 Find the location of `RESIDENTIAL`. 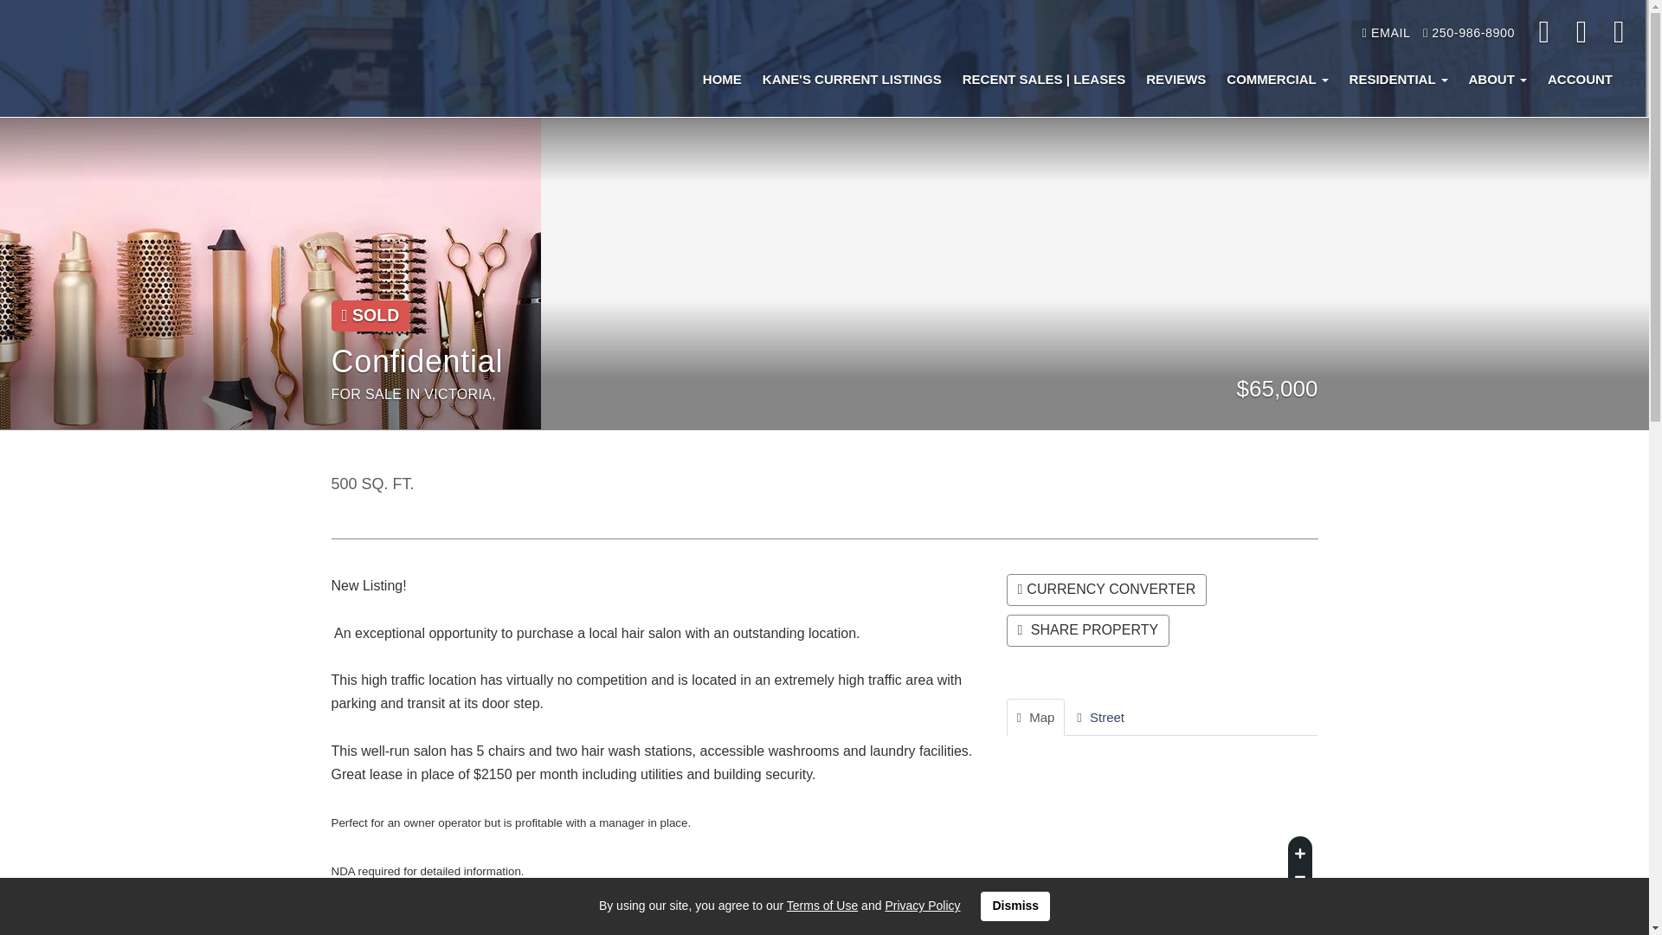

RESIDENTIAL is located at coordinates (1399, 80).